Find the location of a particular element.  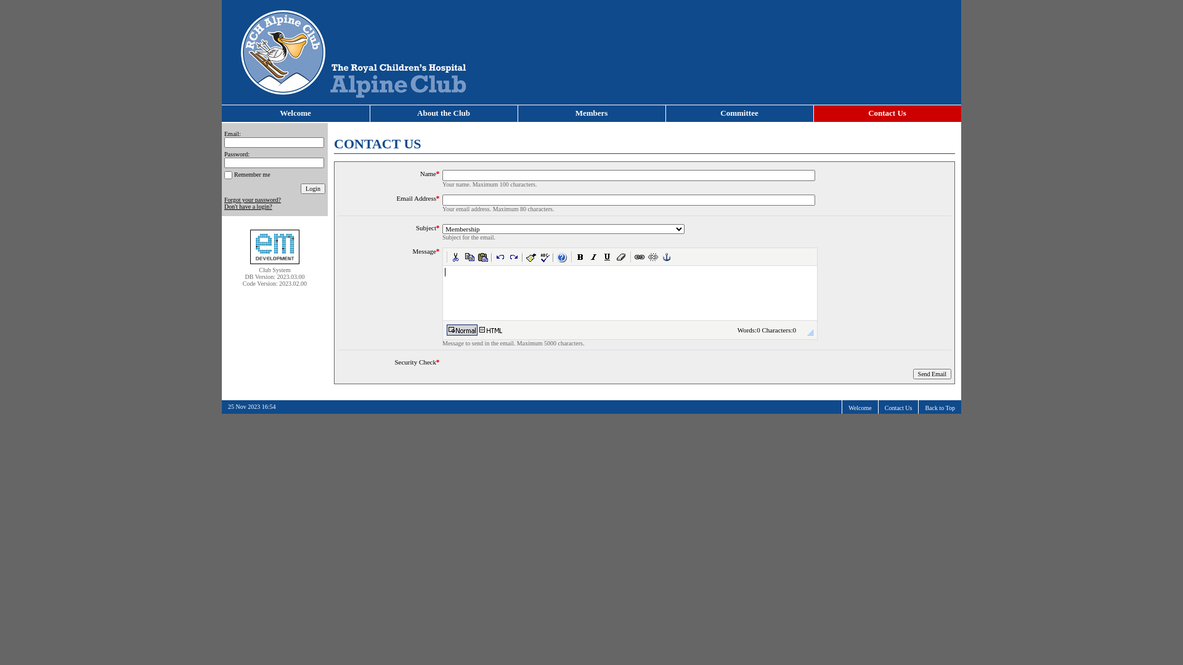

separator is located at coordinates (553, 257).